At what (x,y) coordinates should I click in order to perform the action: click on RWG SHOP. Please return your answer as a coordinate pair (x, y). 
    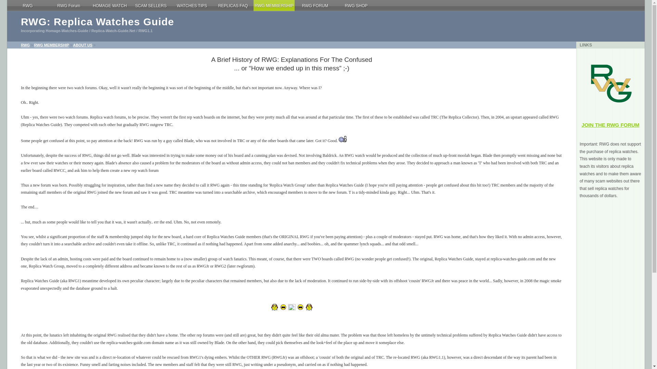
    Looking at the image, I should click on (356, 6).